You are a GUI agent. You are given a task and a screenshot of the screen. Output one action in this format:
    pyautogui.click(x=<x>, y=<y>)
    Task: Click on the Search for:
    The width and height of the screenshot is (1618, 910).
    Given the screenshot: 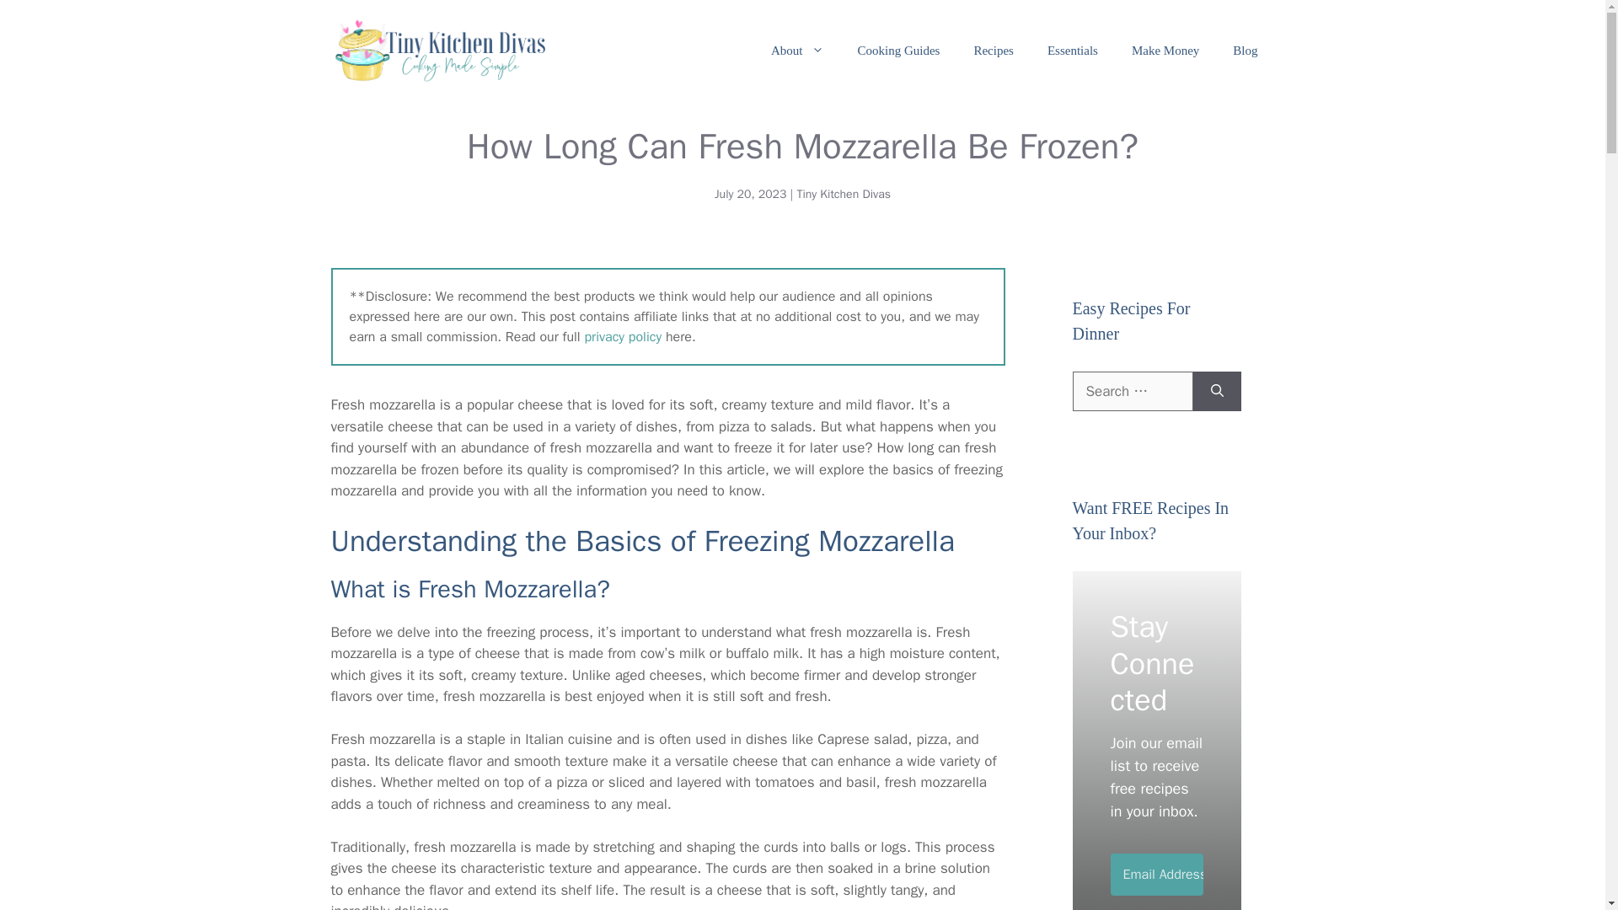 What is the action you would take?
    pyautogui.click(x=1132, y=391)
    